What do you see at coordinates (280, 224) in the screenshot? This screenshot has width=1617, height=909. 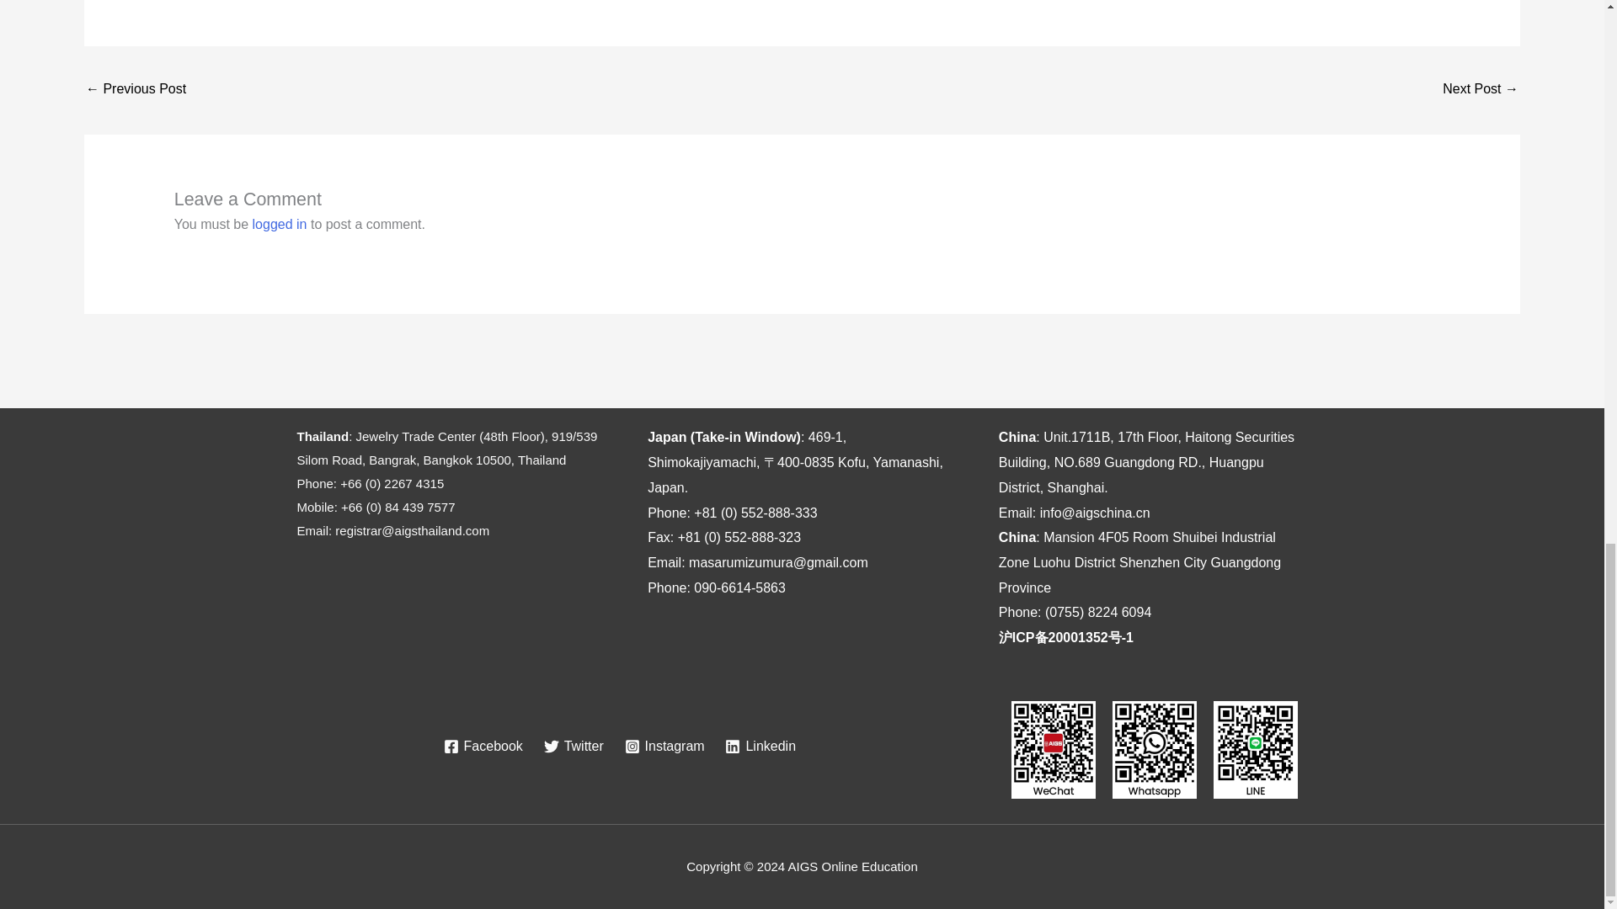 I see `logged in` at bounding box center [280, 224].